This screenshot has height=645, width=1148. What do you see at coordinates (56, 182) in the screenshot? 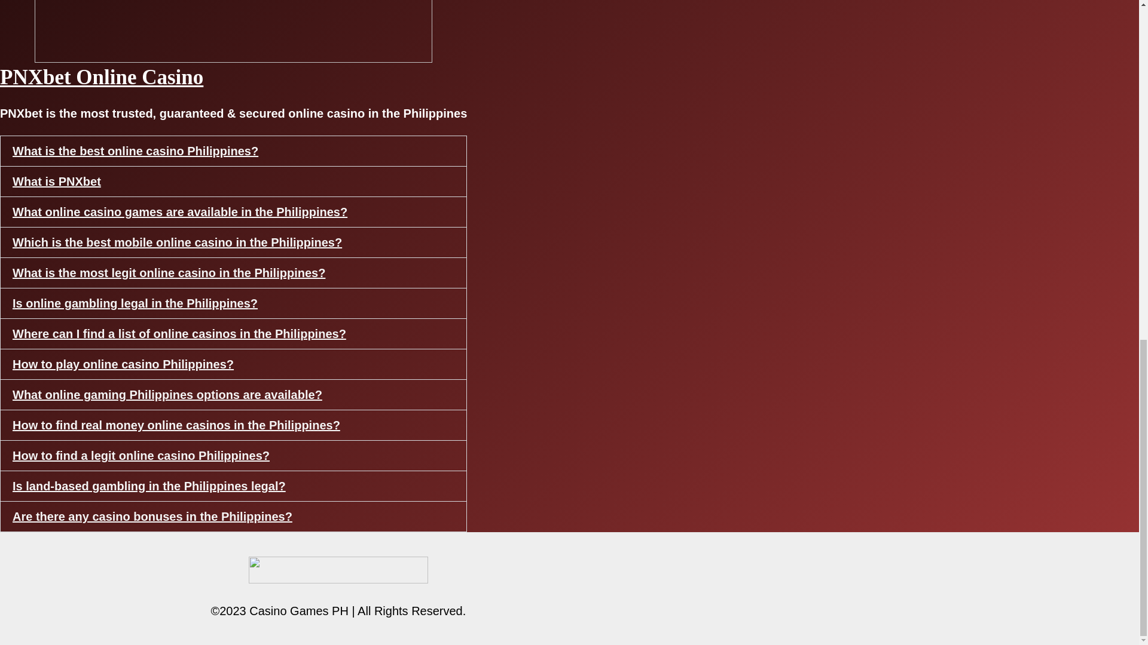
I see `What is PNXbet` at bounding box center [56, 182].